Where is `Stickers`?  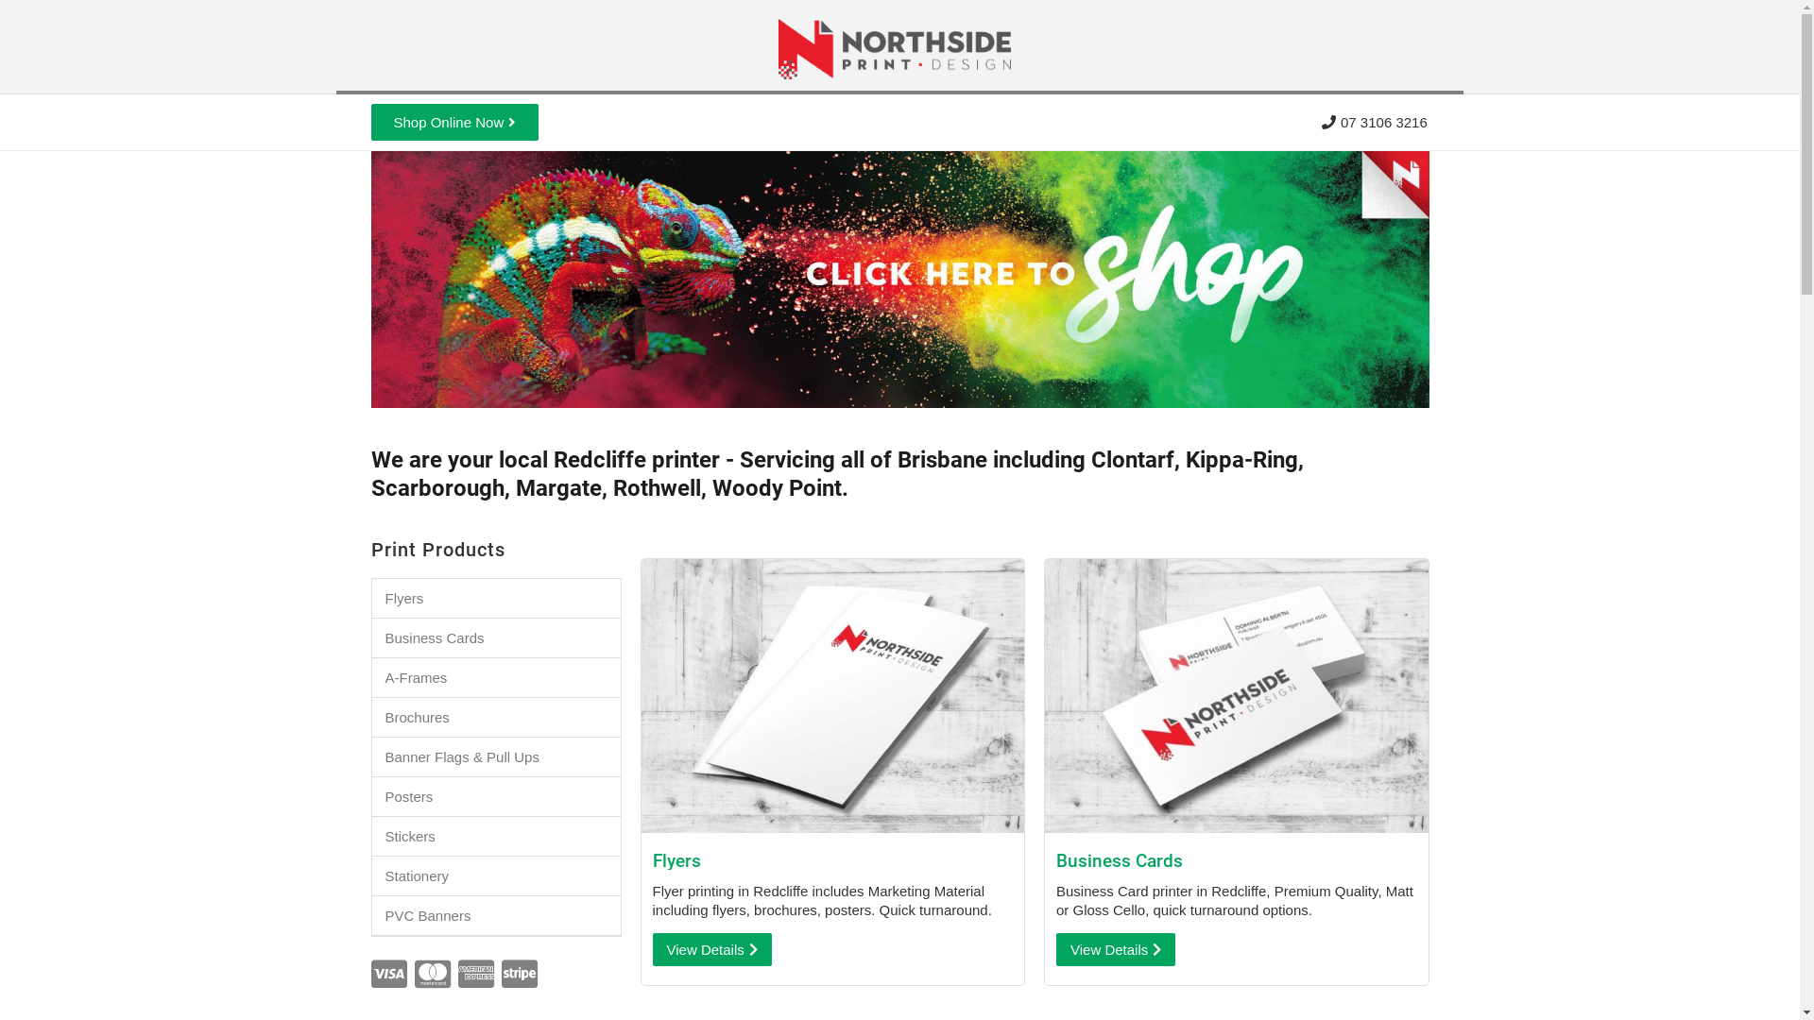 Stickers is located at coordinates (497, 837).